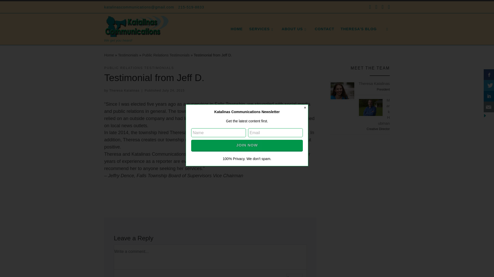  I want to click on Public Relations Testimonials, so click(166, 55).